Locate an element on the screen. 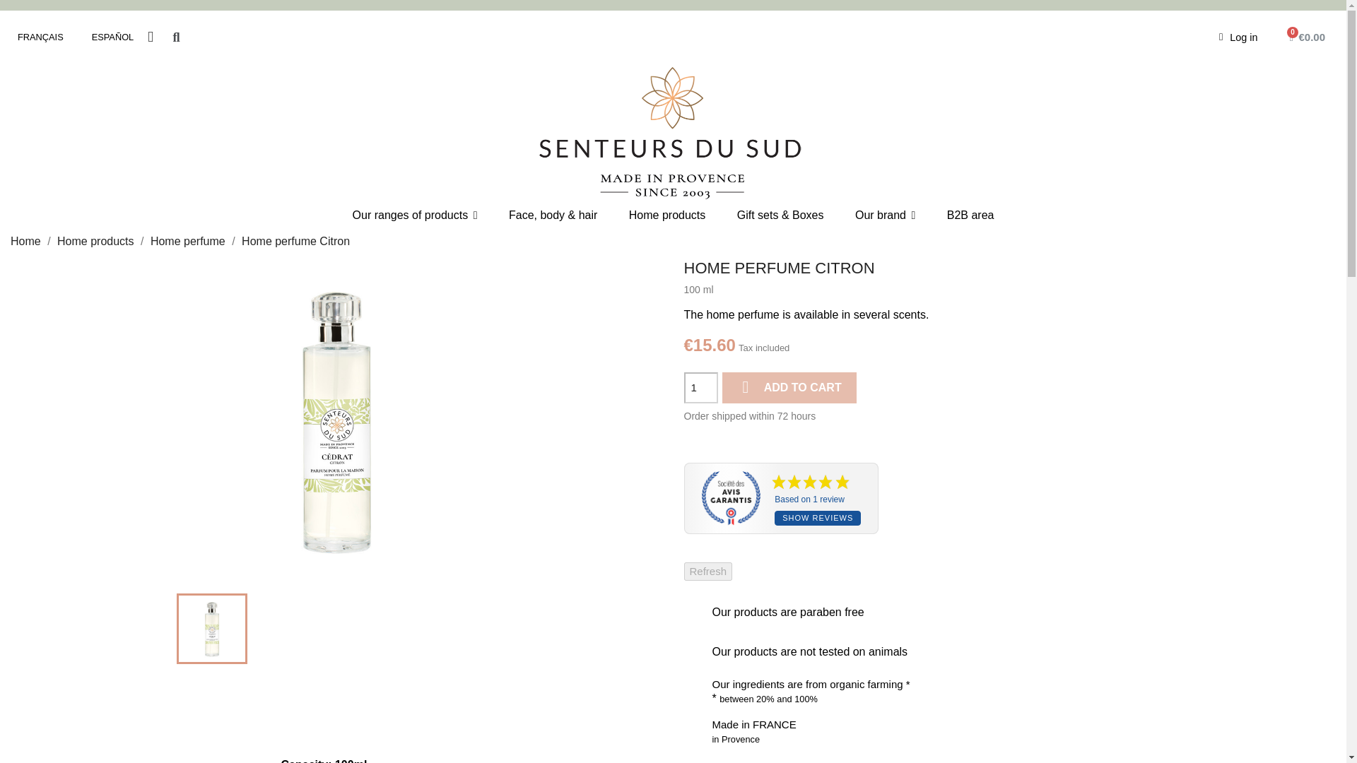 The width and height of the screenshot is (1357, 763). Home perfume Citron is located at coordinates (295, 240).